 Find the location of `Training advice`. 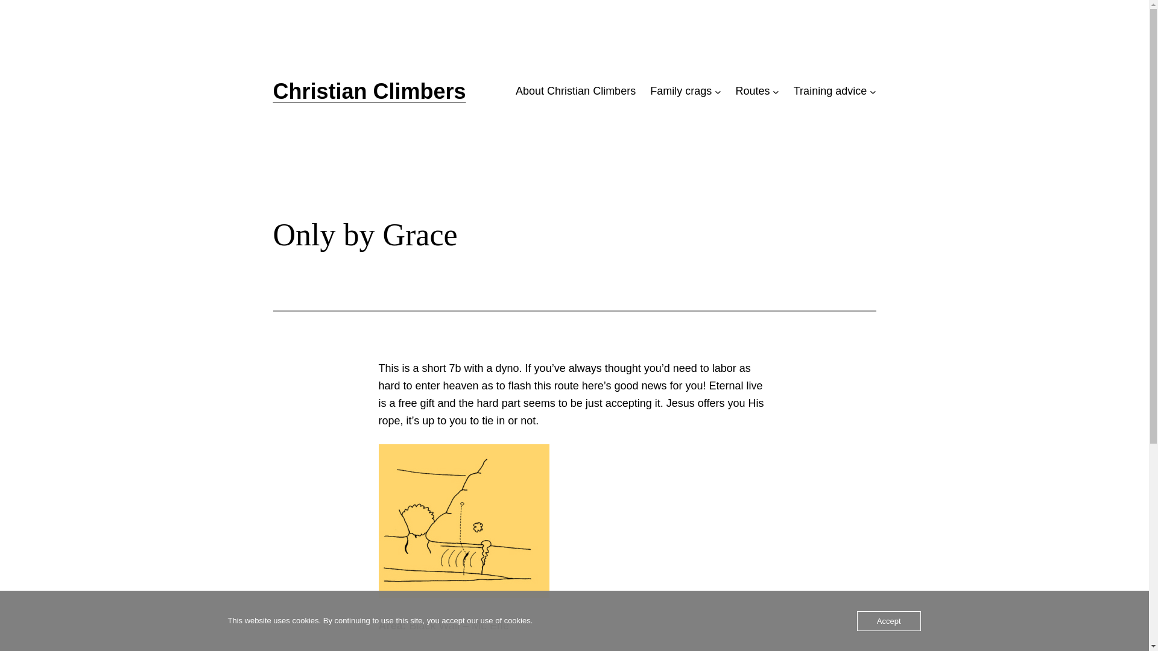

Training advice is located at coordinates (830, 92).